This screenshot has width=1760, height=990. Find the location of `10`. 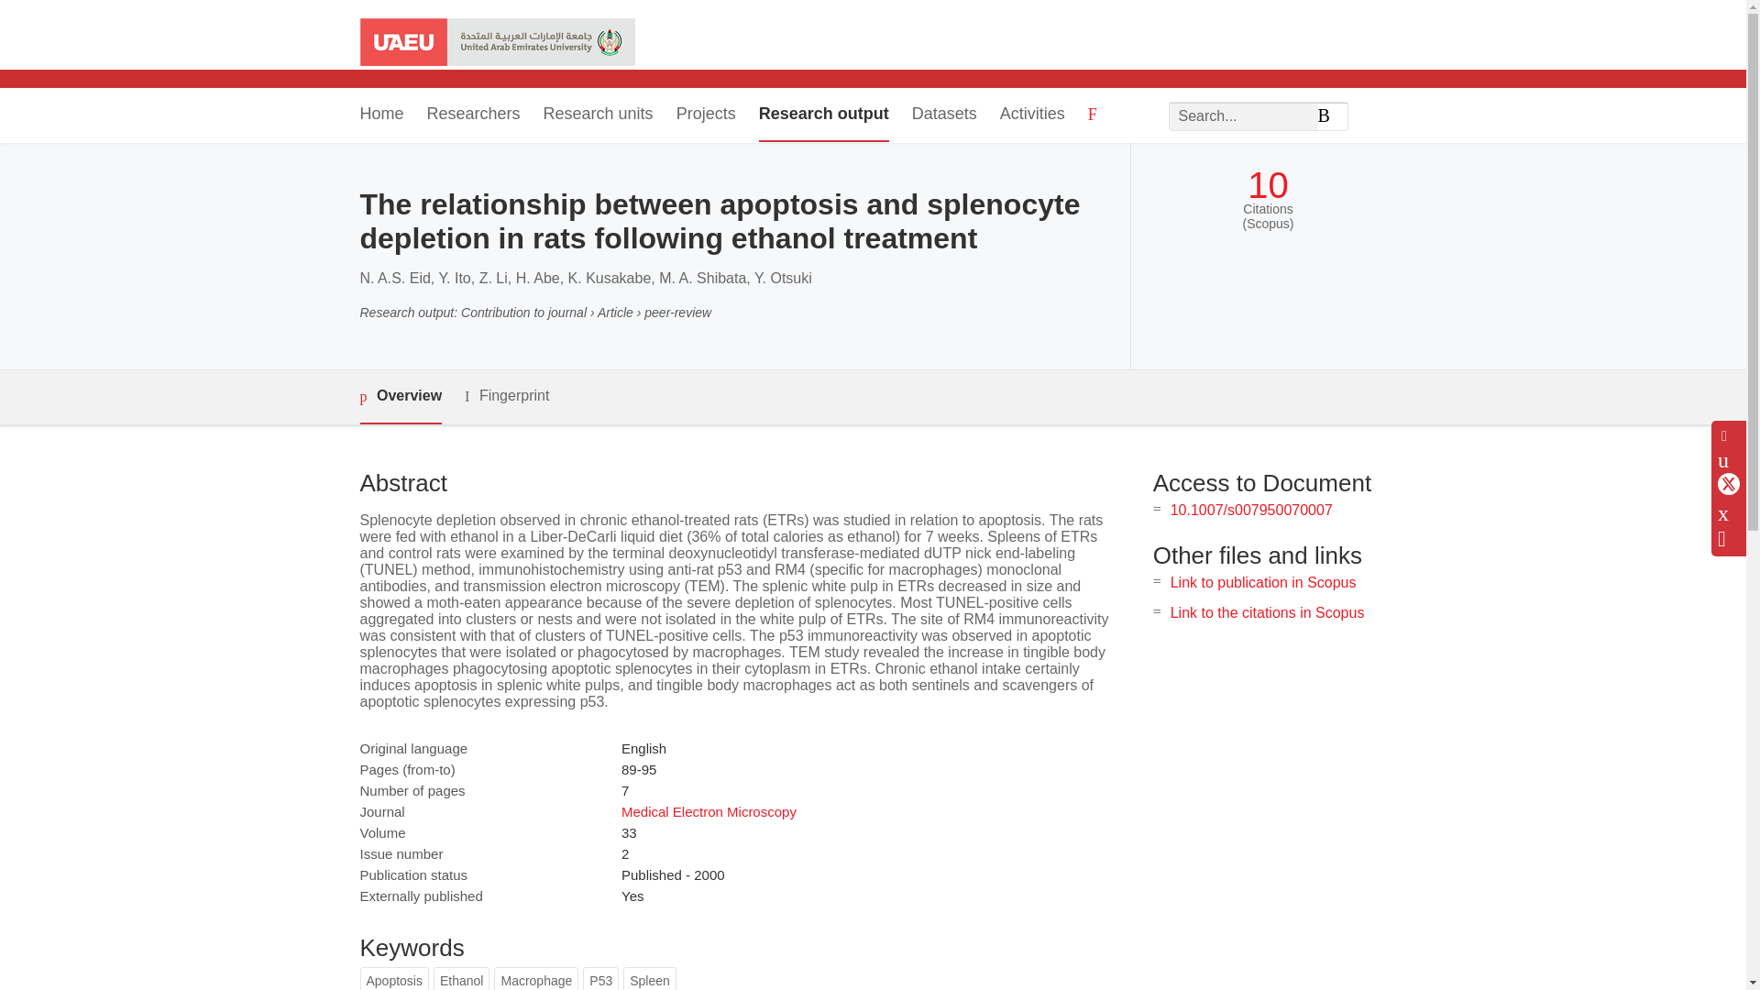

10 is located at coordinates (1268, 185).